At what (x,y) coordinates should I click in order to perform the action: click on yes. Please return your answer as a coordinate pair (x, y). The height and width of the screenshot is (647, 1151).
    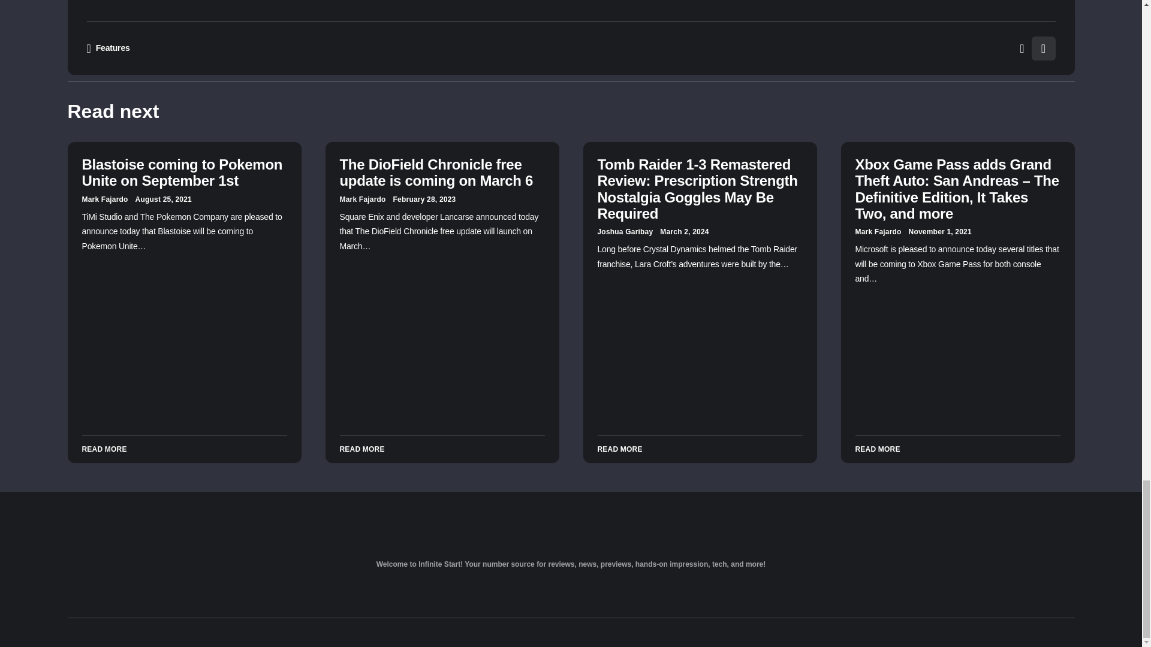
    Looking at the image, I should click on (329, 21).